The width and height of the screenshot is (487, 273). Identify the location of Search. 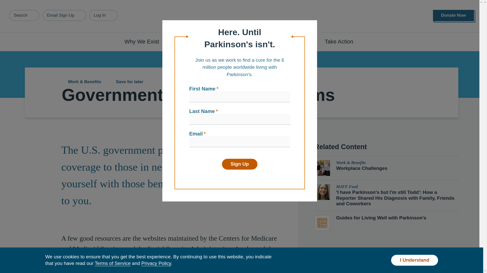
(24, 15).